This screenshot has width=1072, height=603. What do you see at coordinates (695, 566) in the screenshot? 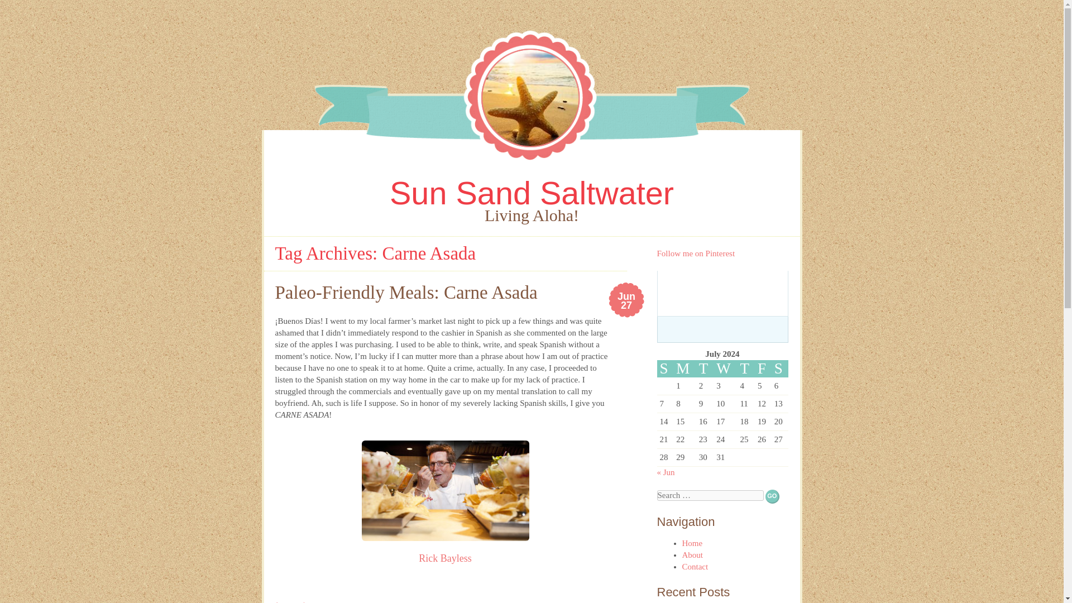
I see `Thursday` at bounding box center [695, 566].